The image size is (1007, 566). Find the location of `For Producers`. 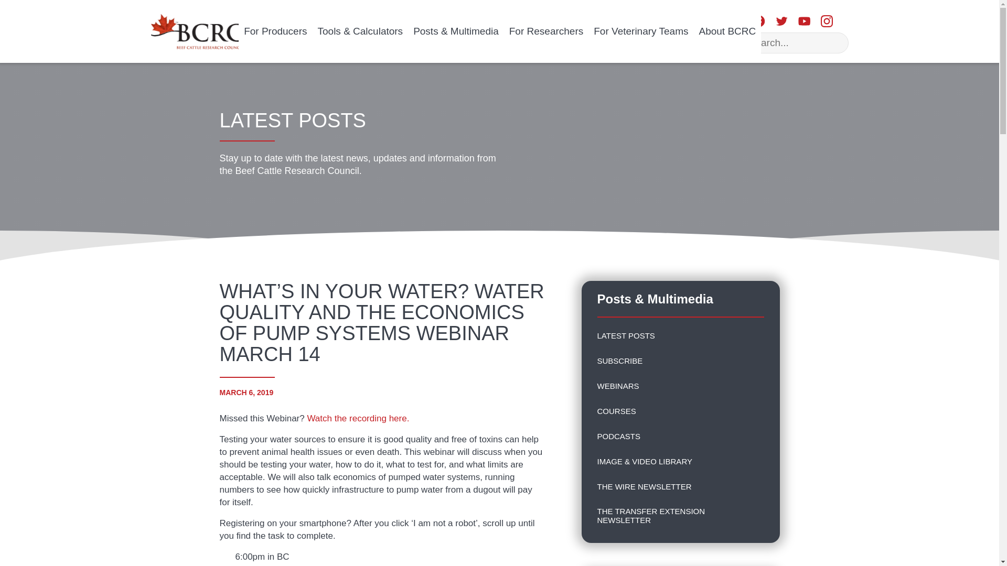

For Producers is located at coordinates (275, 31).